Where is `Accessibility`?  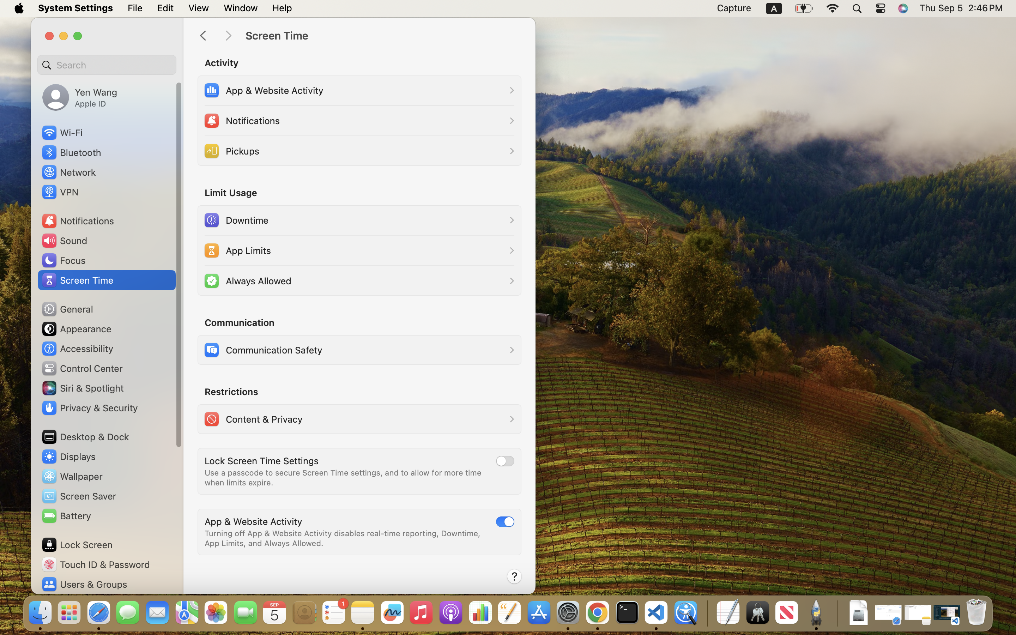 Accessibility is located at coordinates (77, 349).